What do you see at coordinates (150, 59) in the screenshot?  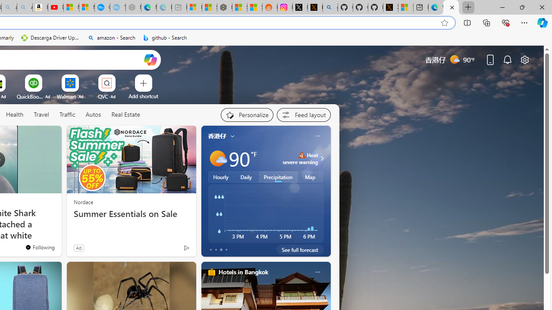 I see `Open Copilot` at bounding box center [150, 59].